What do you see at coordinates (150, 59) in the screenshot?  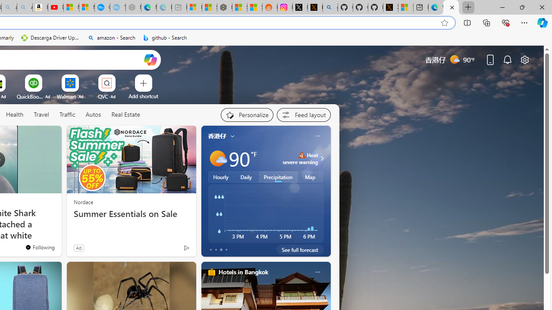 I see `Open Copilot` at bounding box center [150, 59].